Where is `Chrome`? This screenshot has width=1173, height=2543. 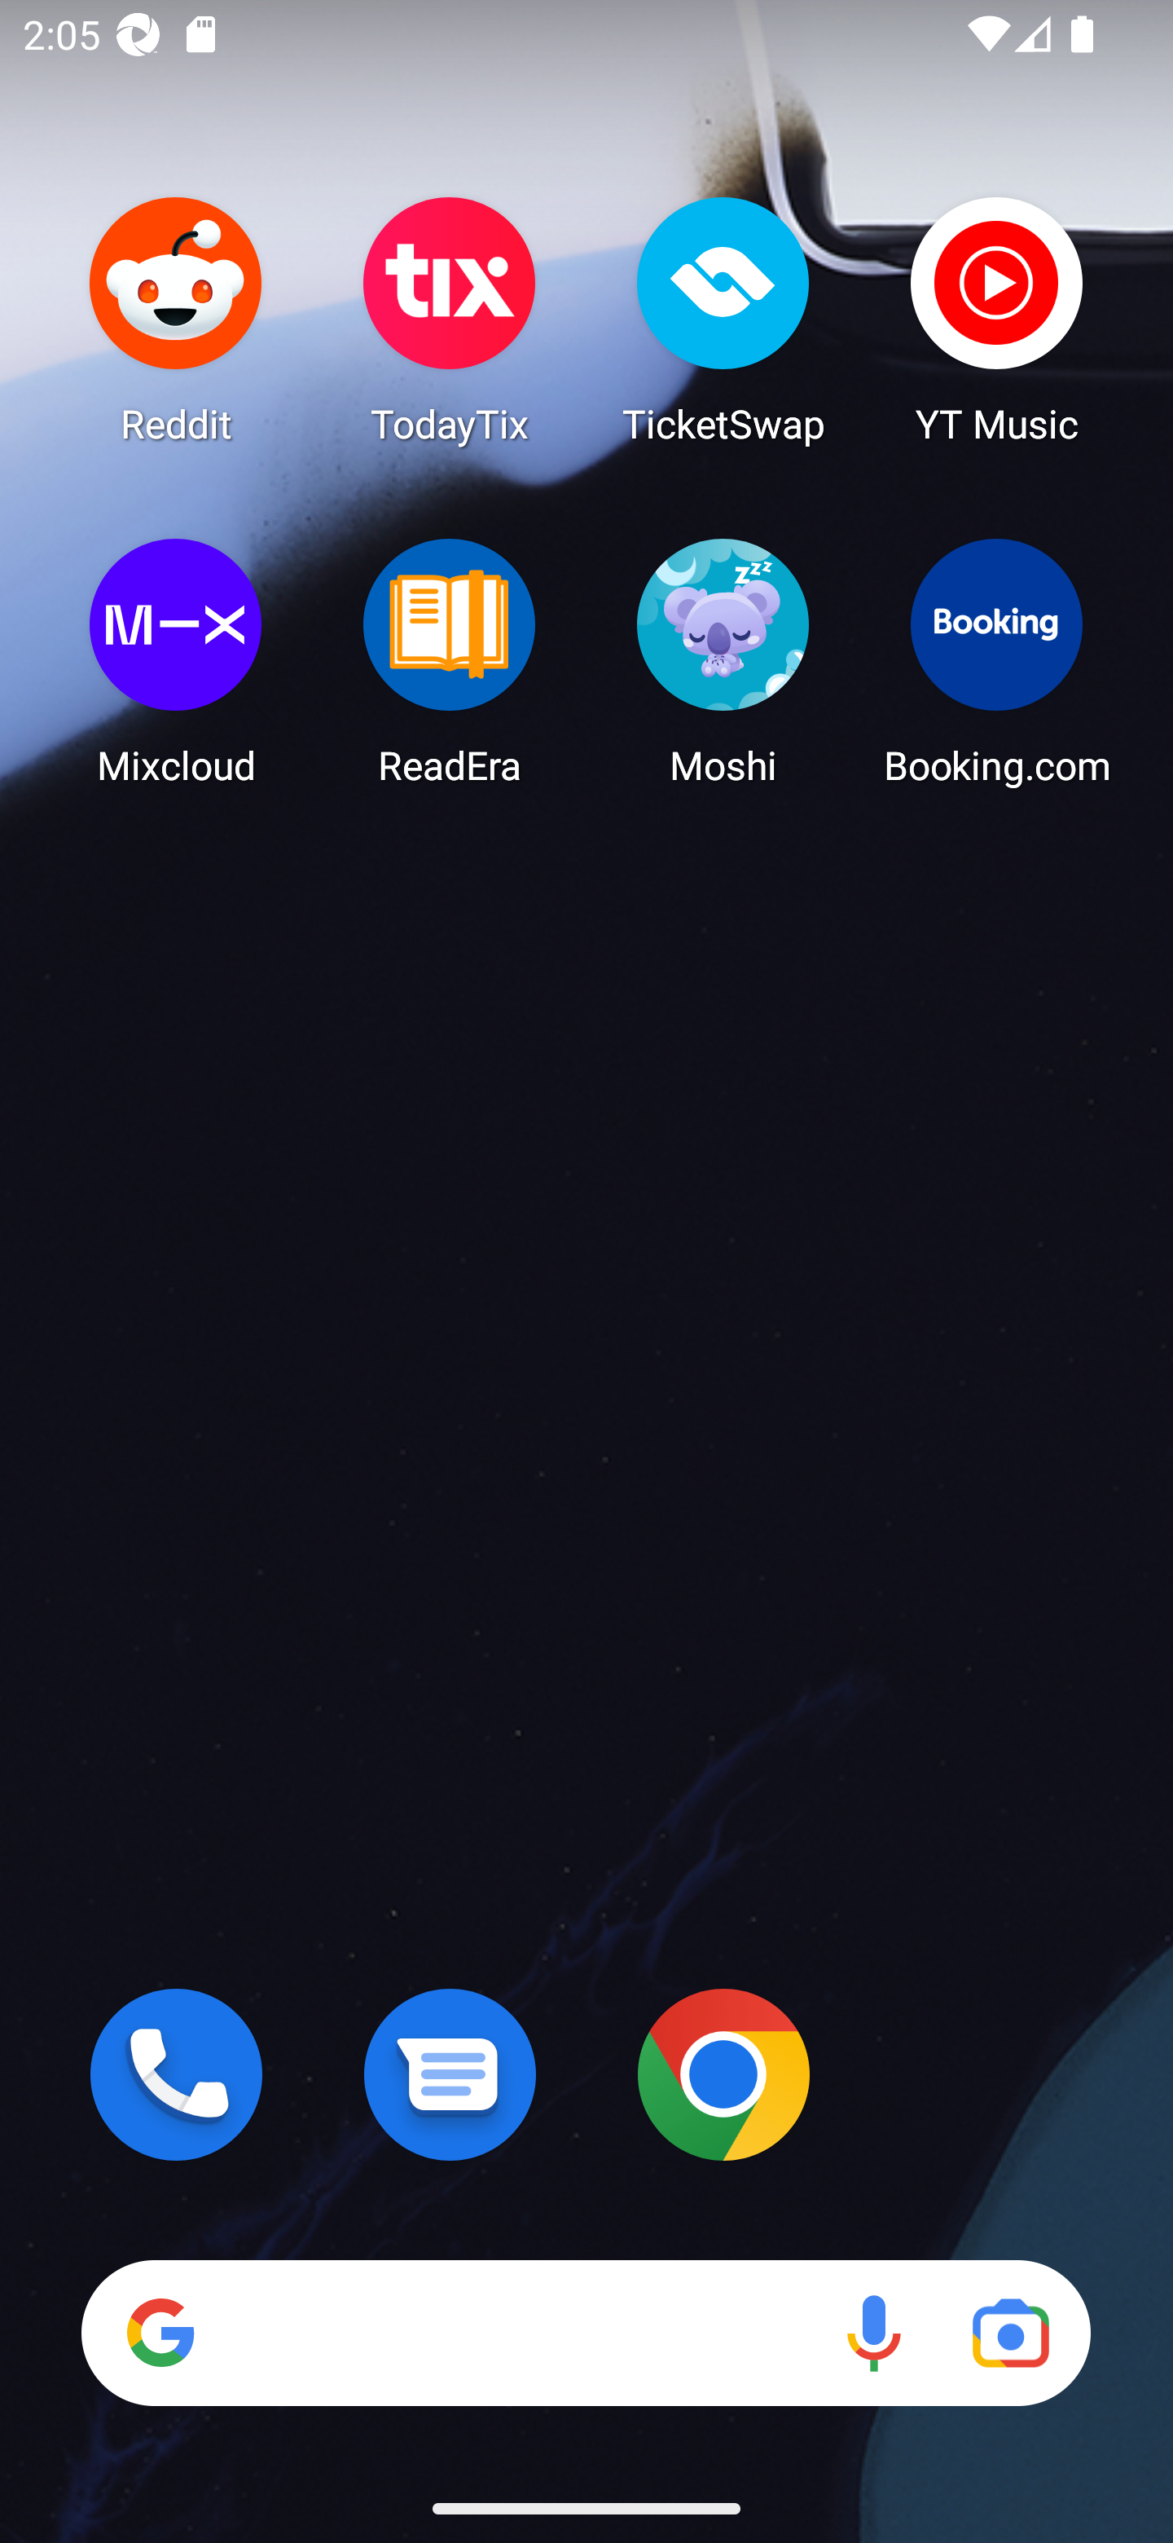
Chrome is located at coordinates (723, 2074).